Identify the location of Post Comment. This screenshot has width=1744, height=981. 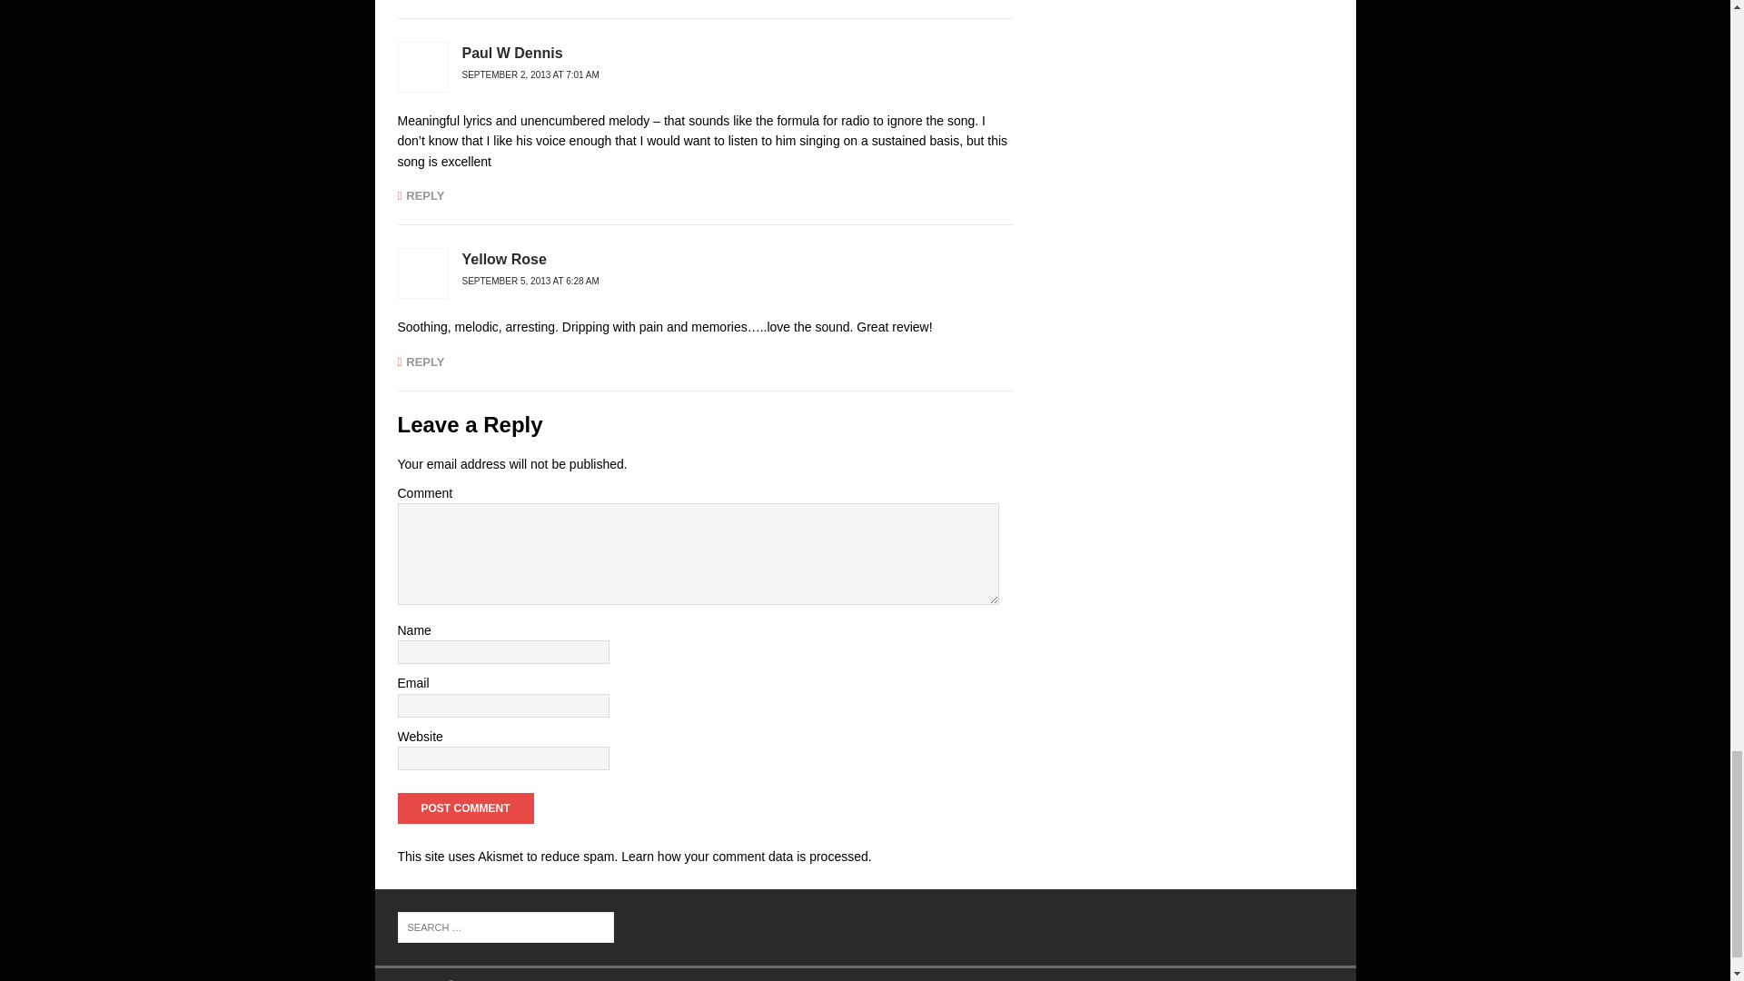
(465, 808).